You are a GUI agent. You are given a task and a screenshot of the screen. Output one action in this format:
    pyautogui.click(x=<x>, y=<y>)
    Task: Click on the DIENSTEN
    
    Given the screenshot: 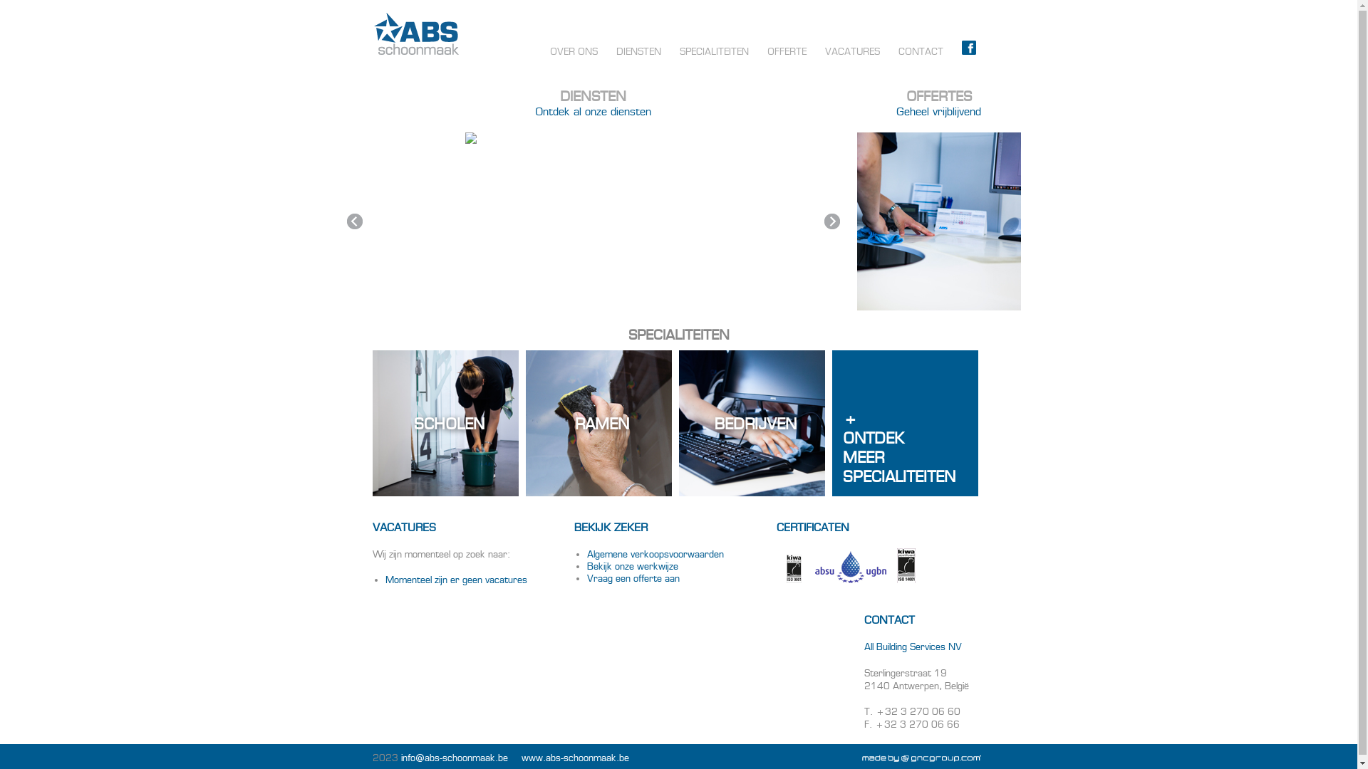 What is the action you would take?
    pyautogui.click(x=638, y=51)
    